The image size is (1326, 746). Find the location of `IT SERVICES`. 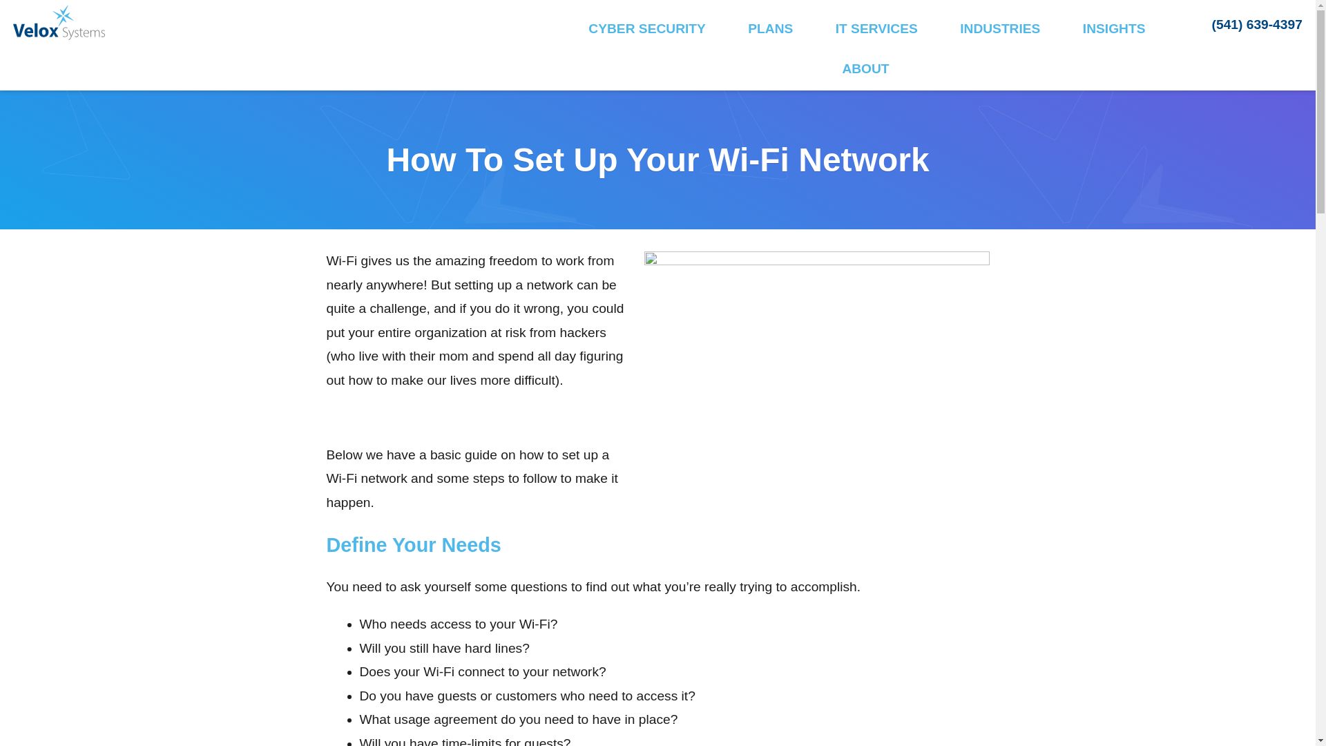

IT SERVICES is located at coordinates (876, 30).